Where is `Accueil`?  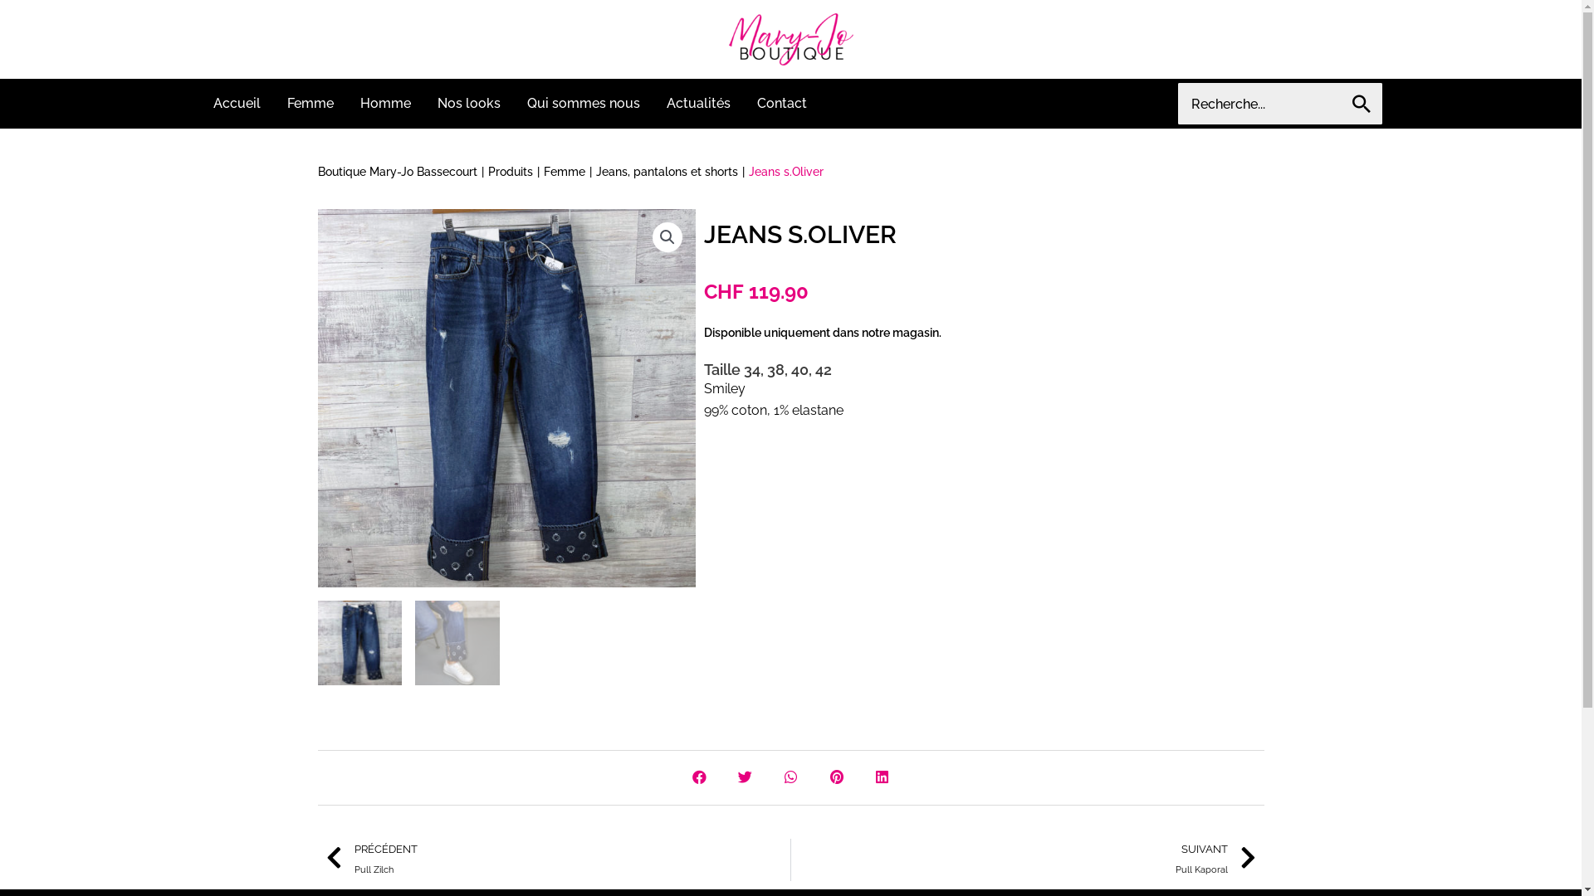 Accueil is located at coordinates (236, 104).